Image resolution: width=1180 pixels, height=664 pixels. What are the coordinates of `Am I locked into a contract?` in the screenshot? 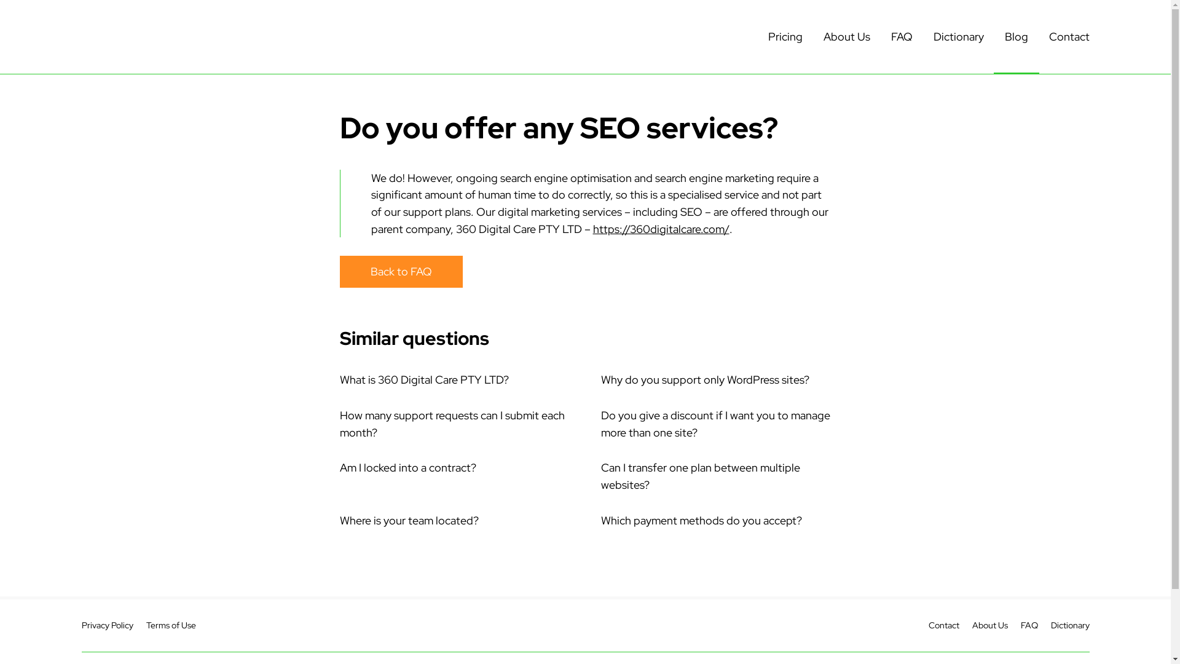 It's located at (407, 467).